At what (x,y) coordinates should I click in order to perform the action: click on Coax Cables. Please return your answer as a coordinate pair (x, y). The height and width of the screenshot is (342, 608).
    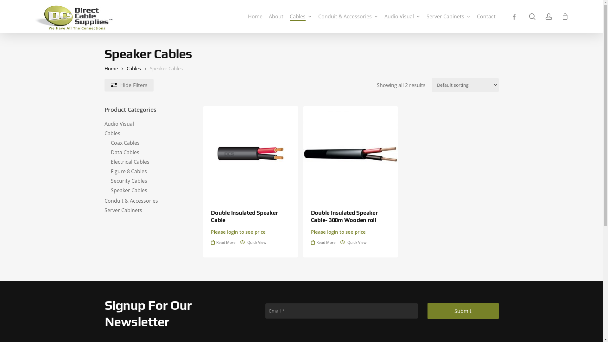
    Looking at the image, I should click on (149, 143).